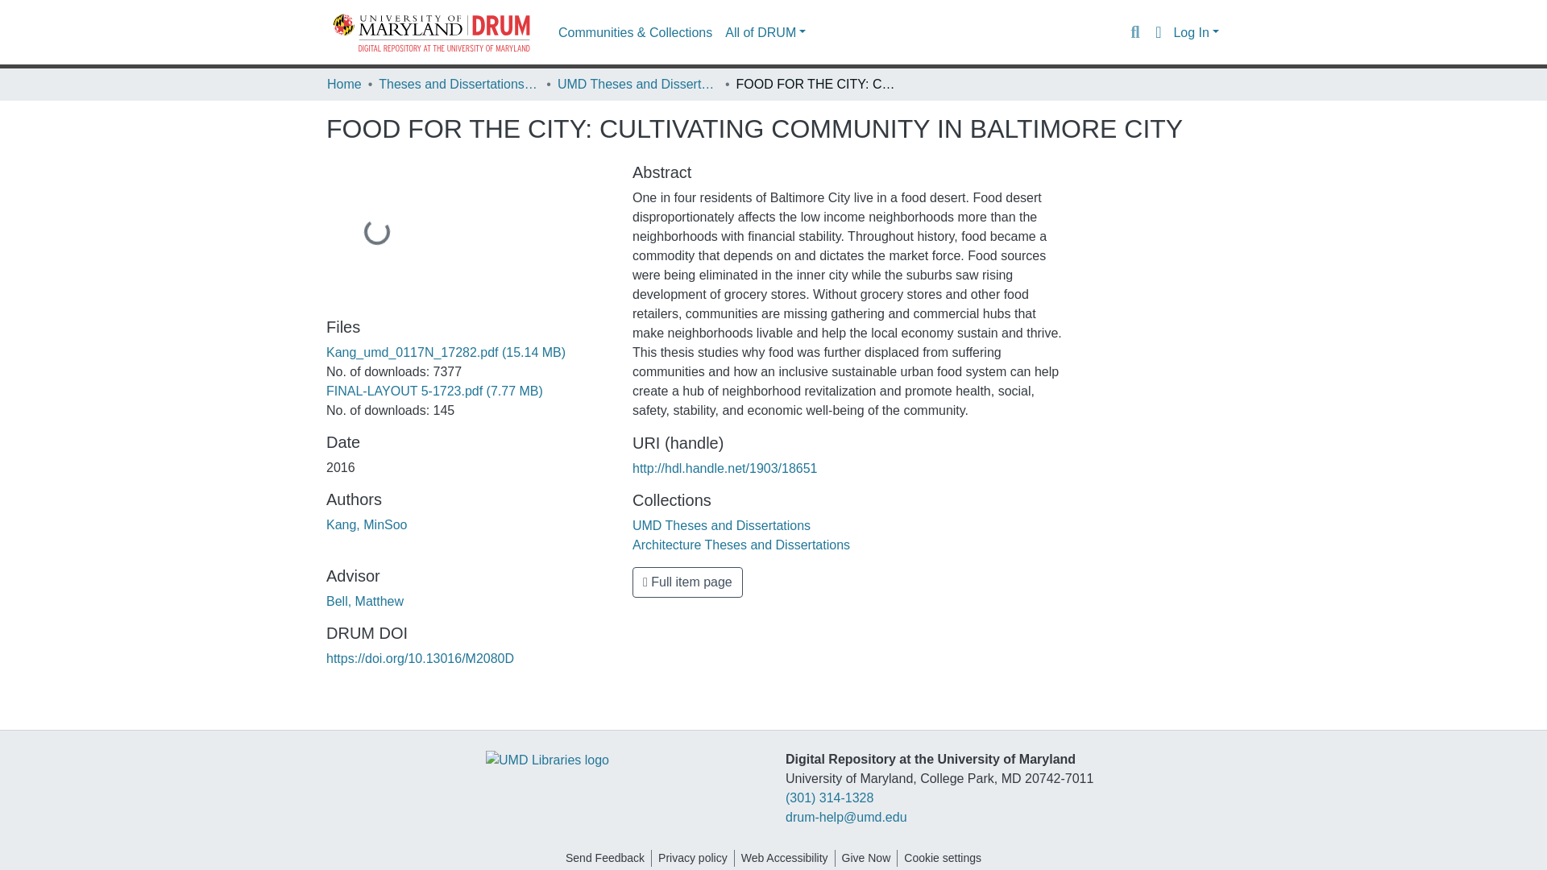 The height and width of the screenshot is (870, 1547). What do you see at coordinates (365, 601) in the screenshot?
I see `Bell, Matthew` at bounding box center [365, 601].